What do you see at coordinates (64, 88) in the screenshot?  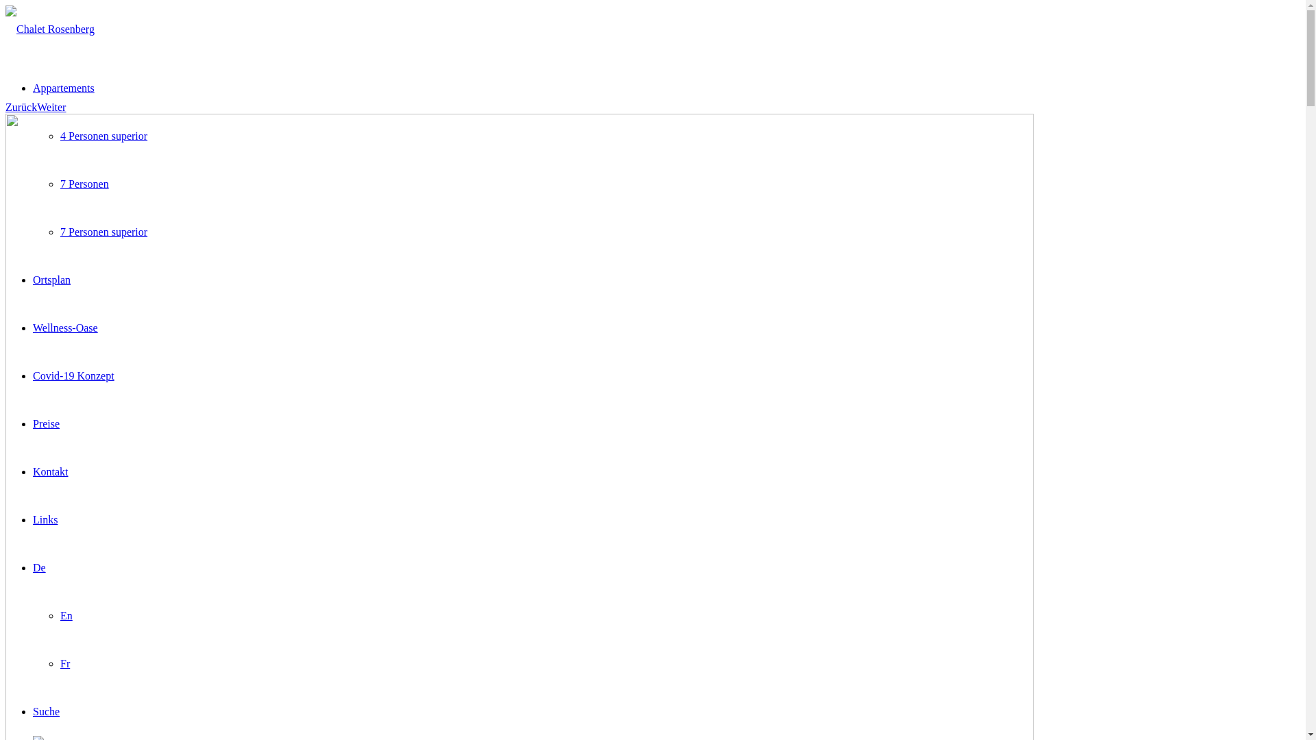 I see `Appartements` at bounding box center [64, 88].